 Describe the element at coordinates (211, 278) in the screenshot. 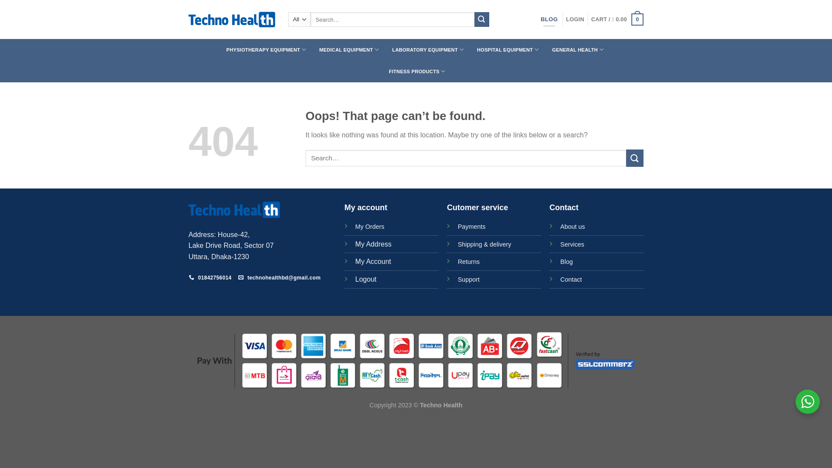

I see `01842756014` at that location.